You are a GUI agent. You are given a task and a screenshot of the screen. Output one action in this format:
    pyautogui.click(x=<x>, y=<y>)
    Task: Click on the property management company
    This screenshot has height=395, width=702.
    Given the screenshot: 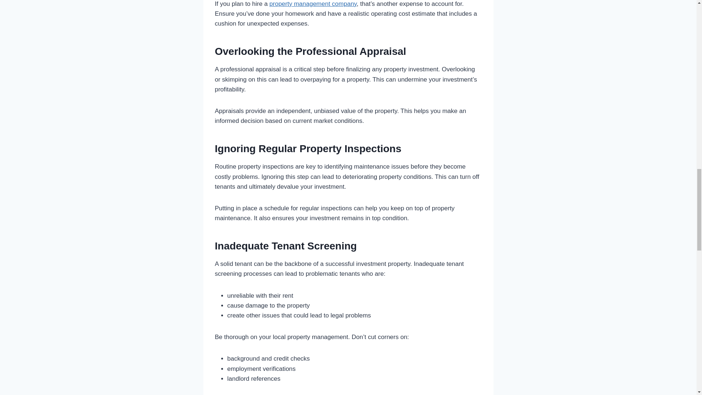 What is the action you would take?
    pyautogui.click(x=313, y=4)
    